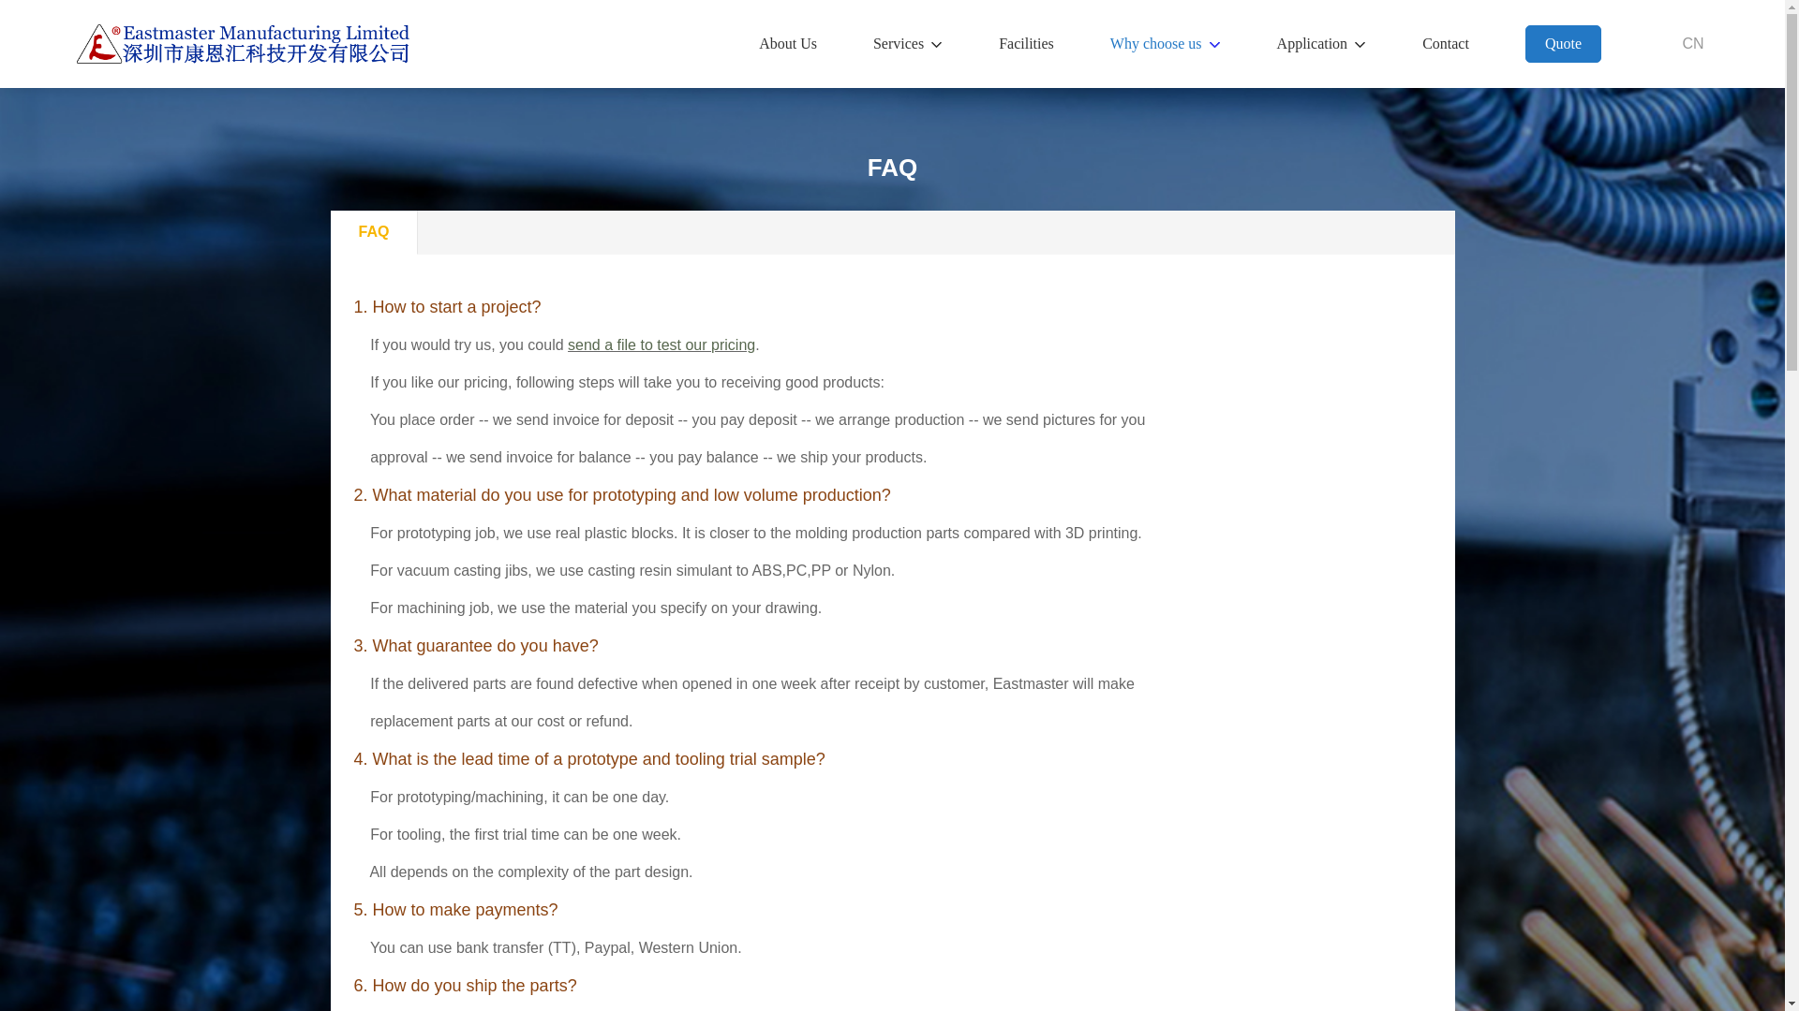  Describe the element at coordinates (662, 344) in the screenshot. I see `send a file to test our pricing` at that location.